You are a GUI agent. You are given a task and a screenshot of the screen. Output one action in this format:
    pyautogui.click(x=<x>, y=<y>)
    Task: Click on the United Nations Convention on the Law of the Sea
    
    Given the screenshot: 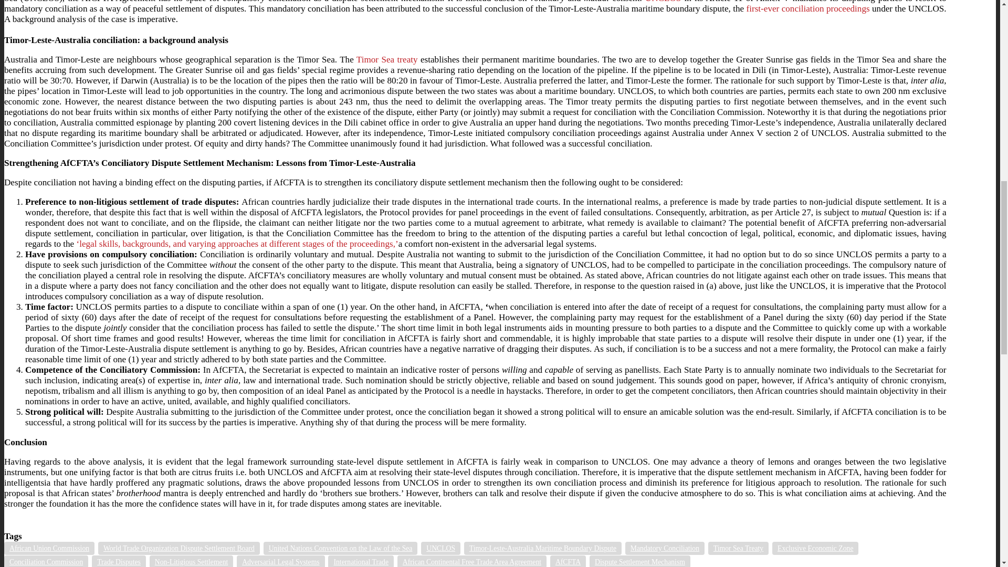 What is the action you would take?
    pyautogui.click(x=340, y=548)
    